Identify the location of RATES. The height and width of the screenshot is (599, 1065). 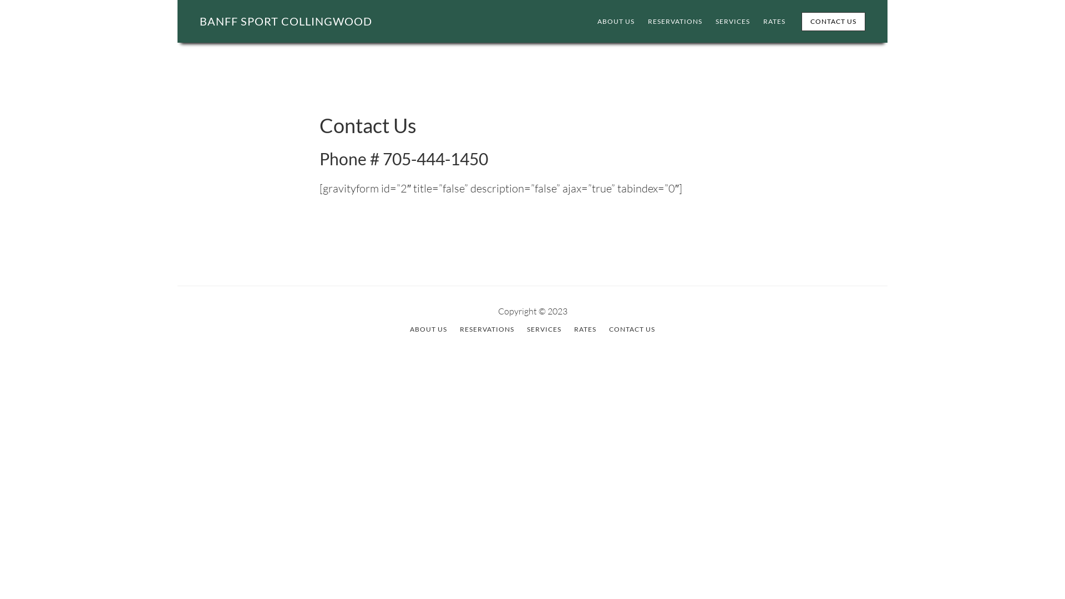
(774, 22).